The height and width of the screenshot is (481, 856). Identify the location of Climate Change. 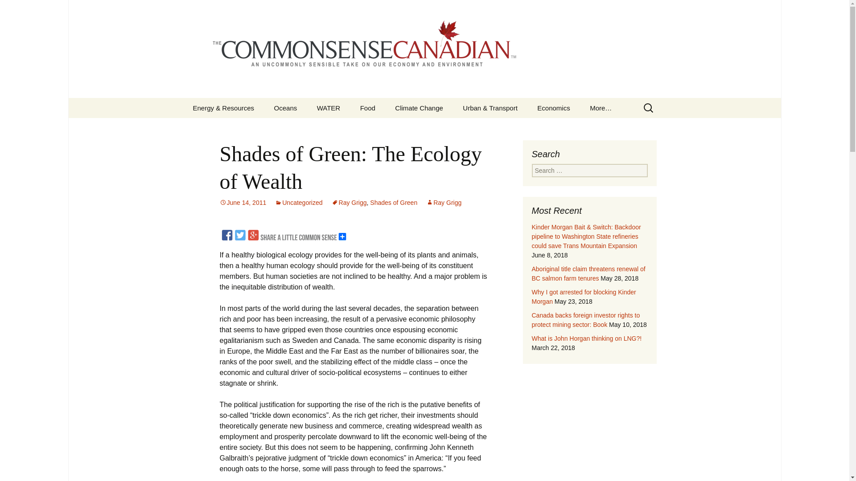
(419, 108).